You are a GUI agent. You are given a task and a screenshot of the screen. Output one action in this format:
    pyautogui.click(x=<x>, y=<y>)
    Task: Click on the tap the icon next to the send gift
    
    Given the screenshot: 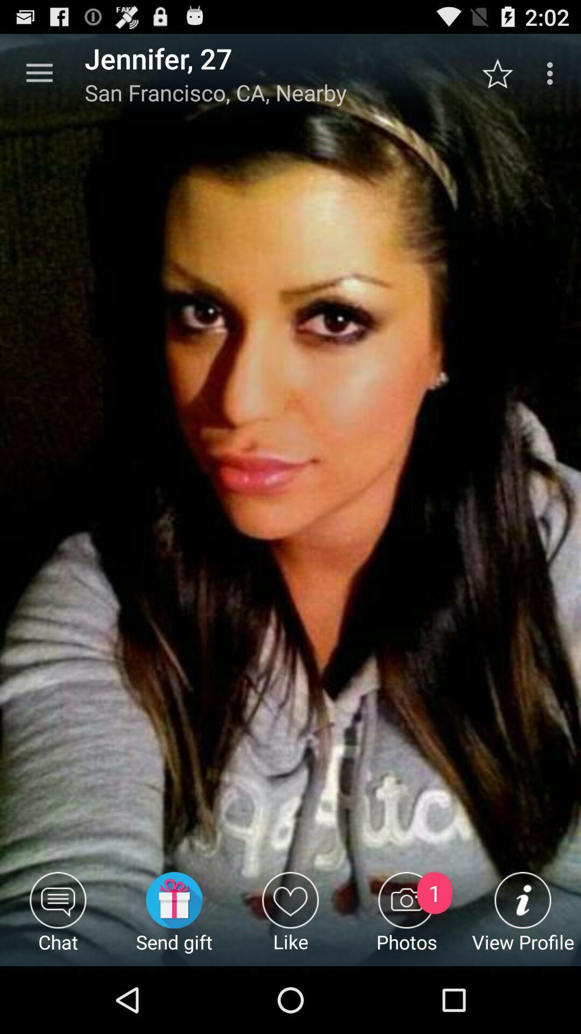 What is the action you would take?
    pyautogui.click(x=58, y=919)
    